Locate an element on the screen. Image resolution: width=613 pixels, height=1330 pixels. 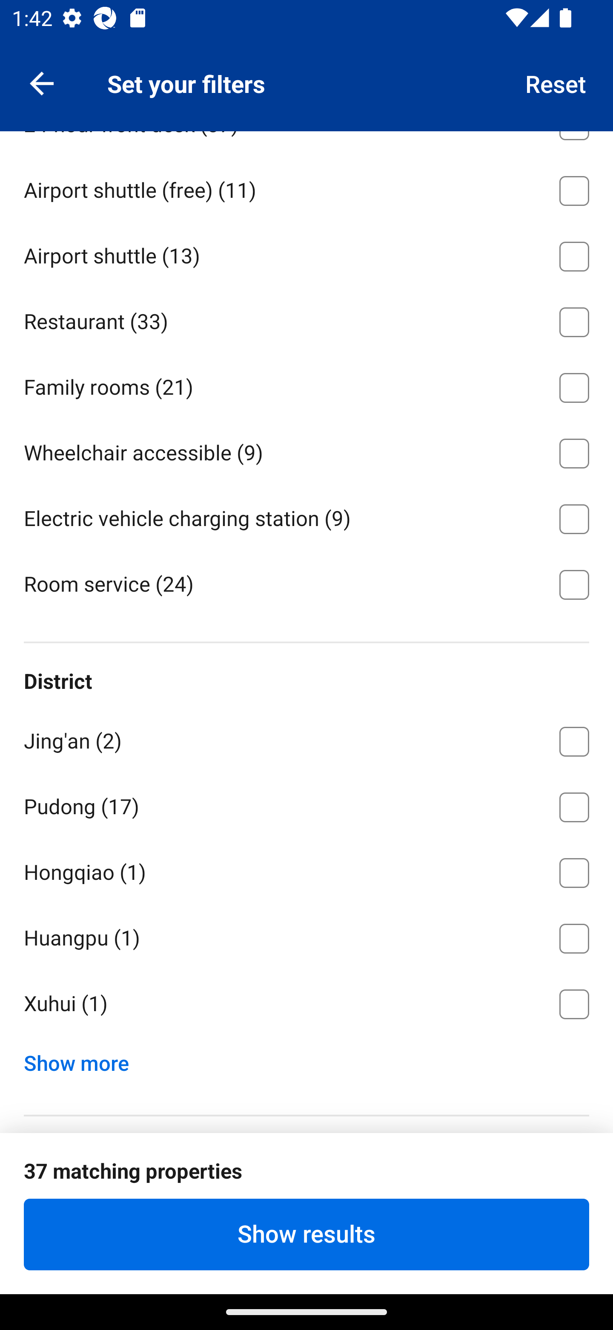
Airport shuttle (free) ⁦(11) is located at coordinates (306, 188).